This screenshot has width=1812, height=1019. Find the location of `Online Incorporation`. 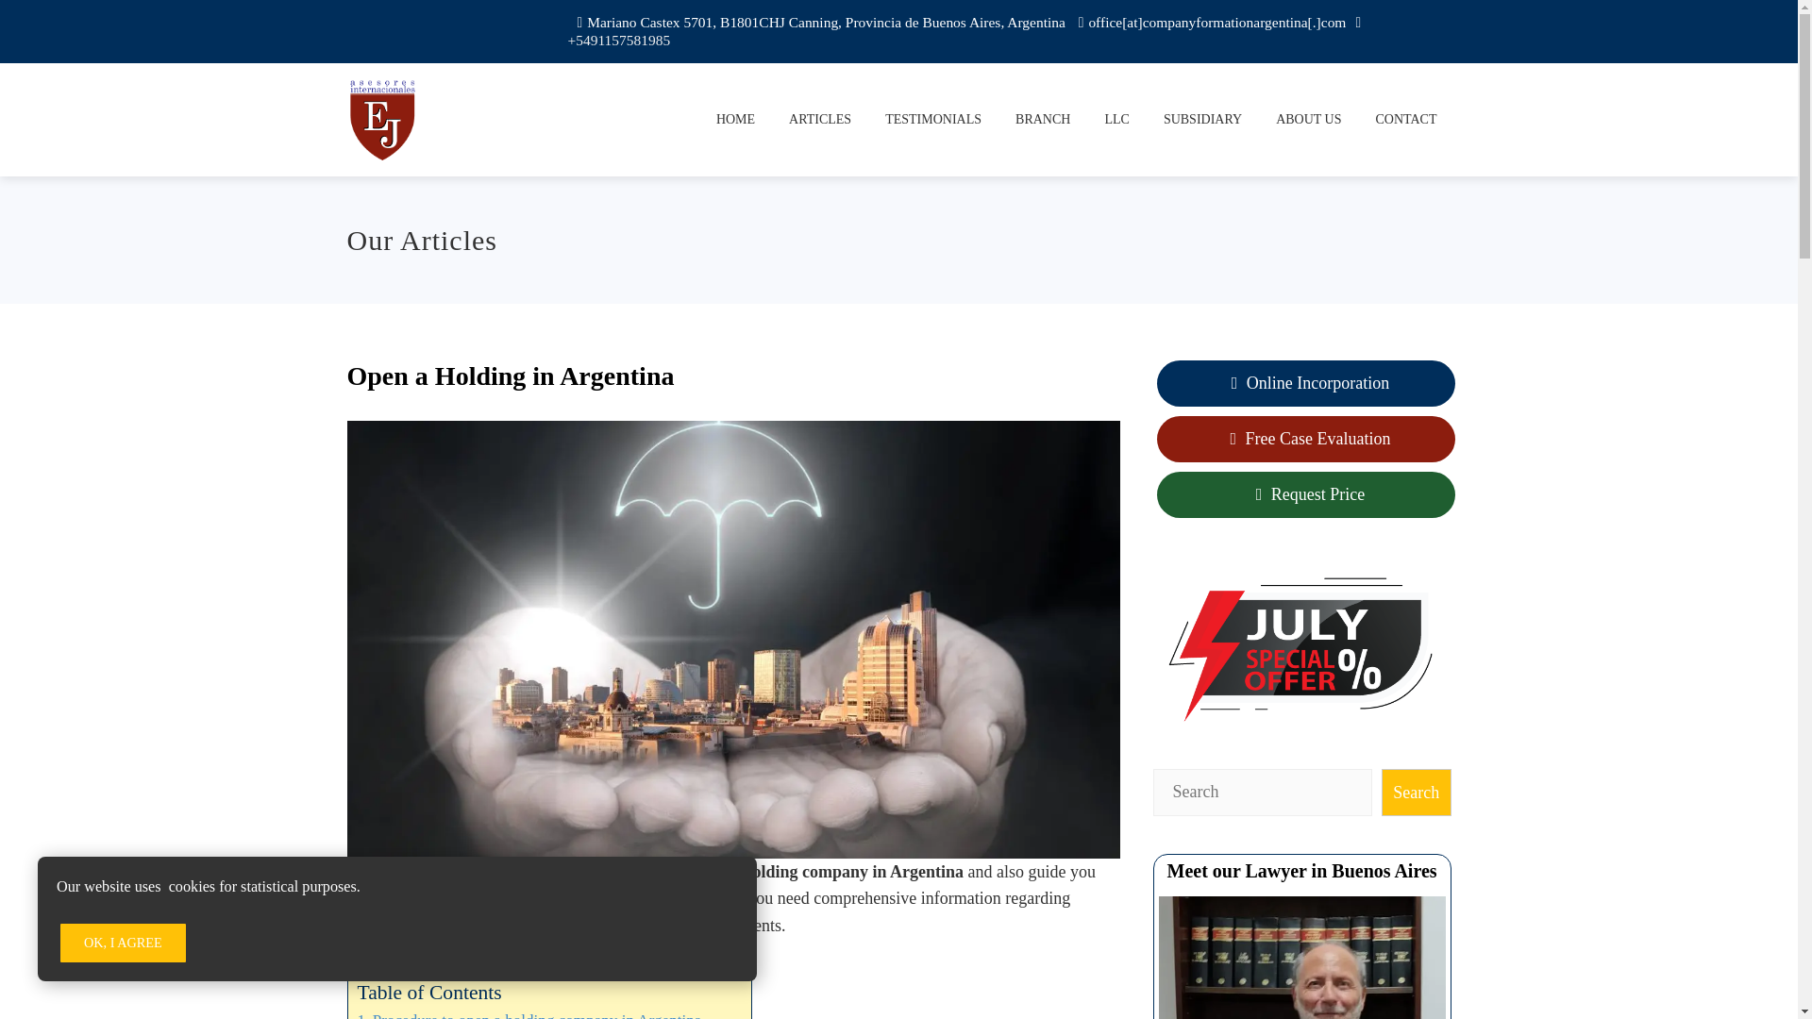

Online Incorporation is located at coordinates (1306, 383).